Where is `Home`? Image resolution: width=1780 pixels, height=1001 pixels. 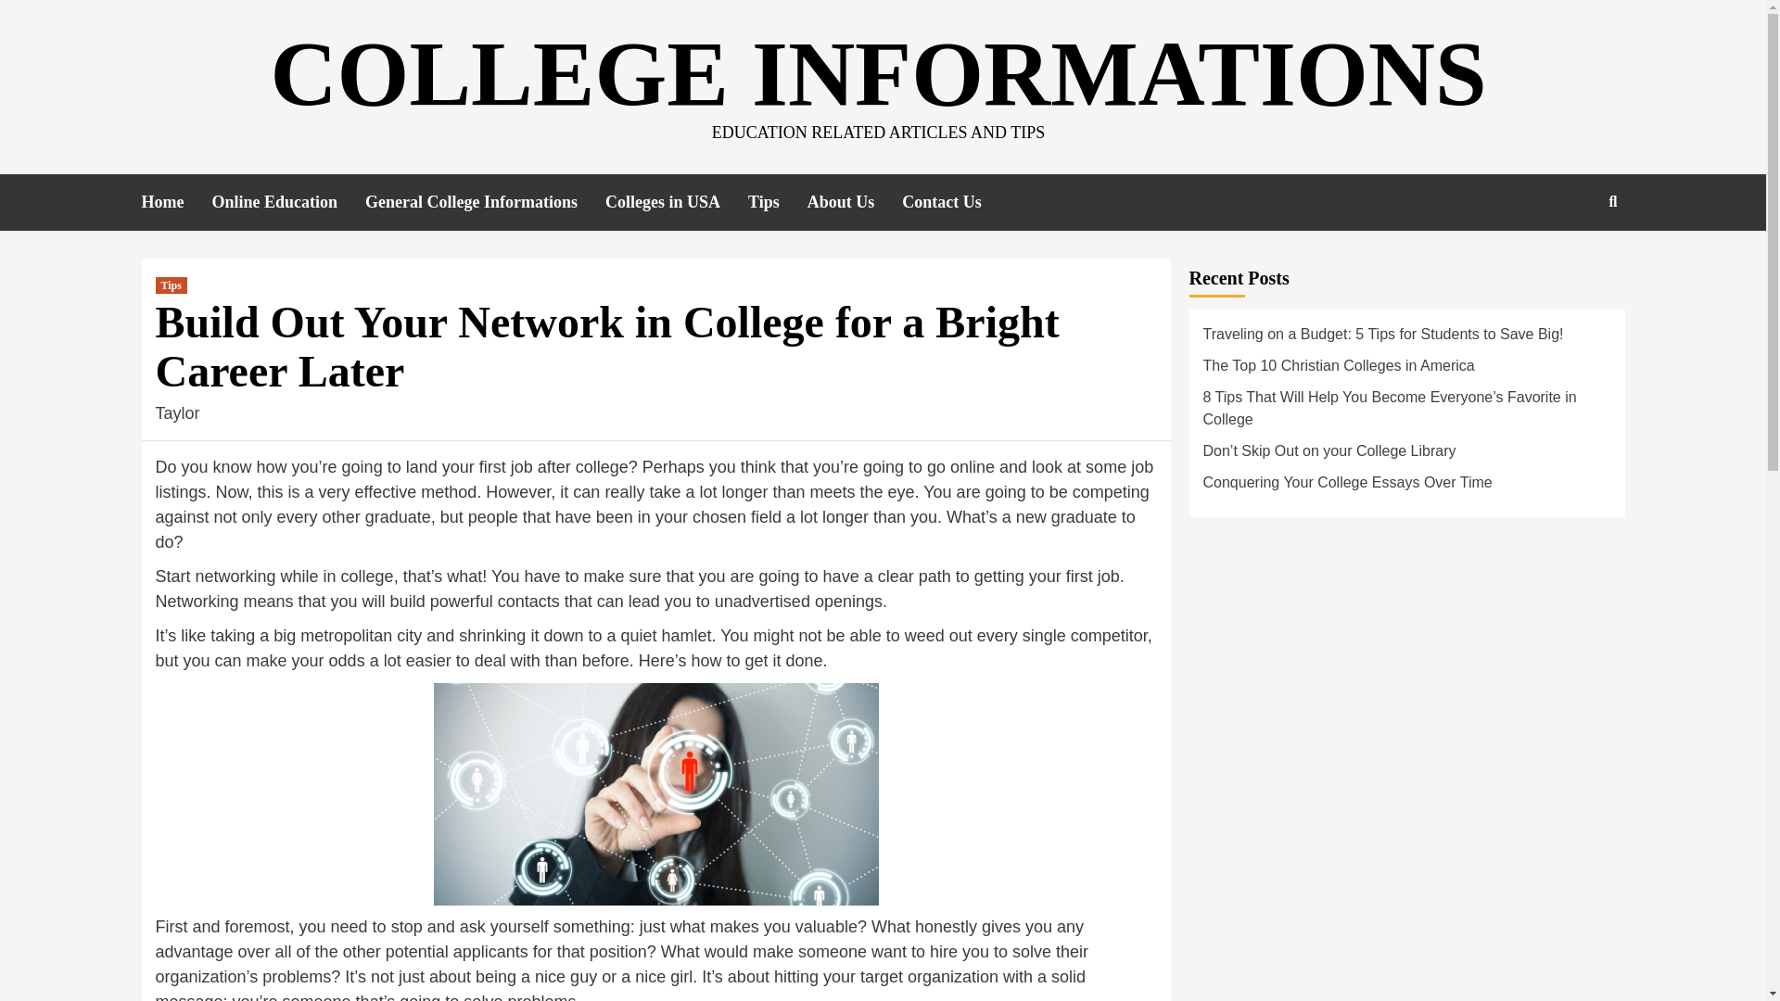
Home is located at coordinates (176, 202).